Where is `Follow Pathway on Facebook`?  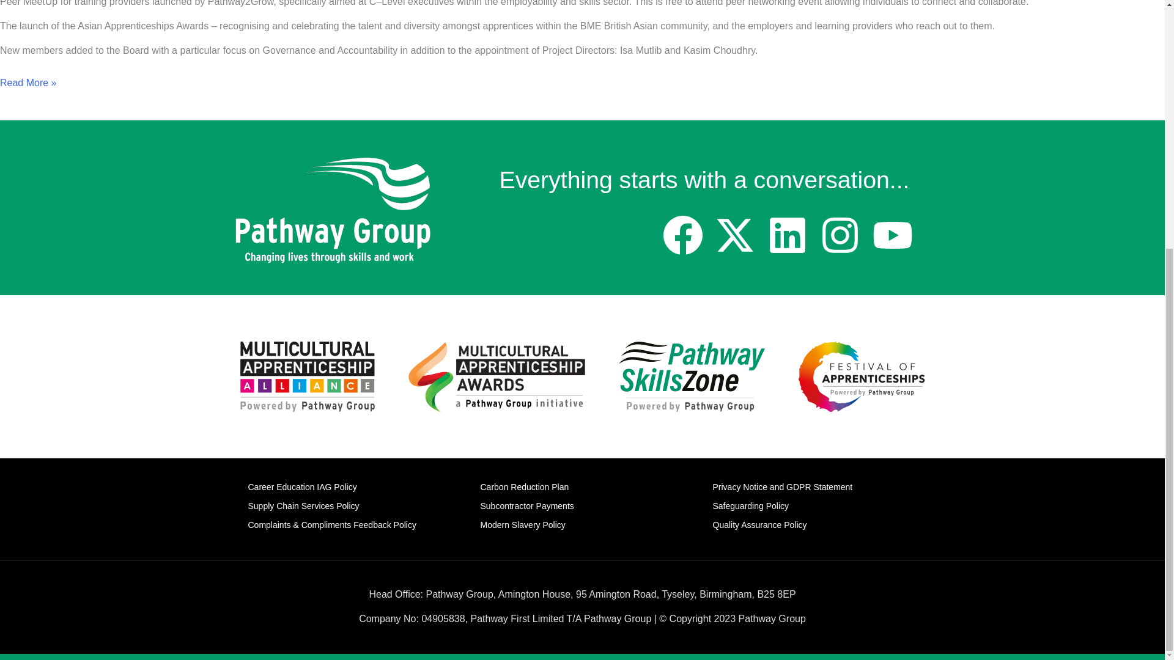 Follow Pathway on Facebook is located at coordinates (689, 241).